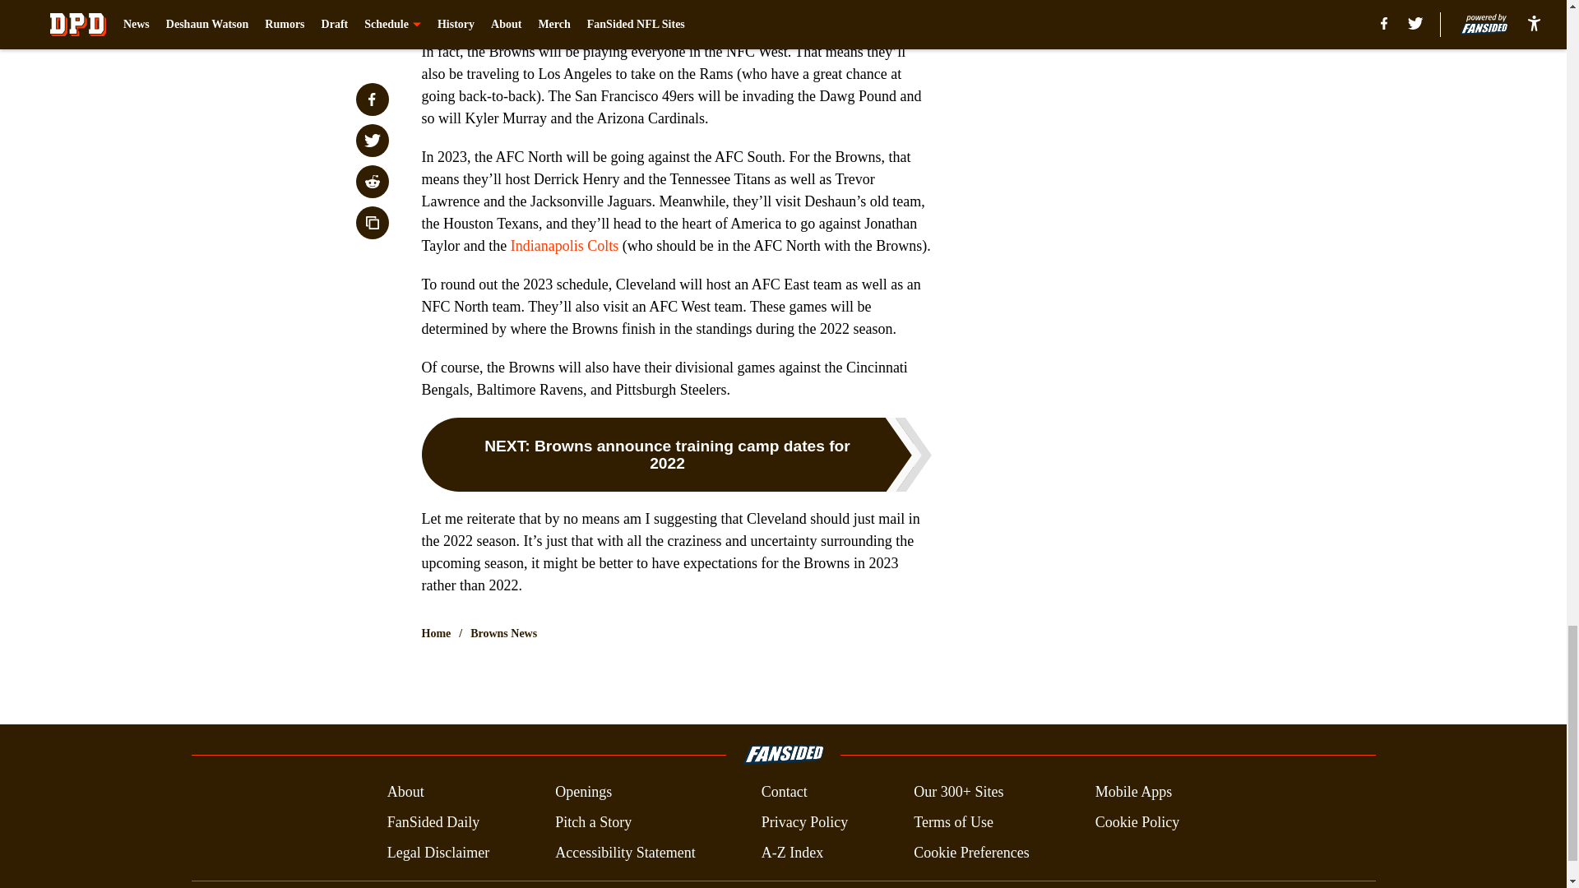 Image resolution: width=1579 pixels, height=888 pixels. What do you see at coordinates (676, 454) in the screenshot?
I see `NEXT: Browns announce training camp dates for 2022` at bounding box center [676, 454].